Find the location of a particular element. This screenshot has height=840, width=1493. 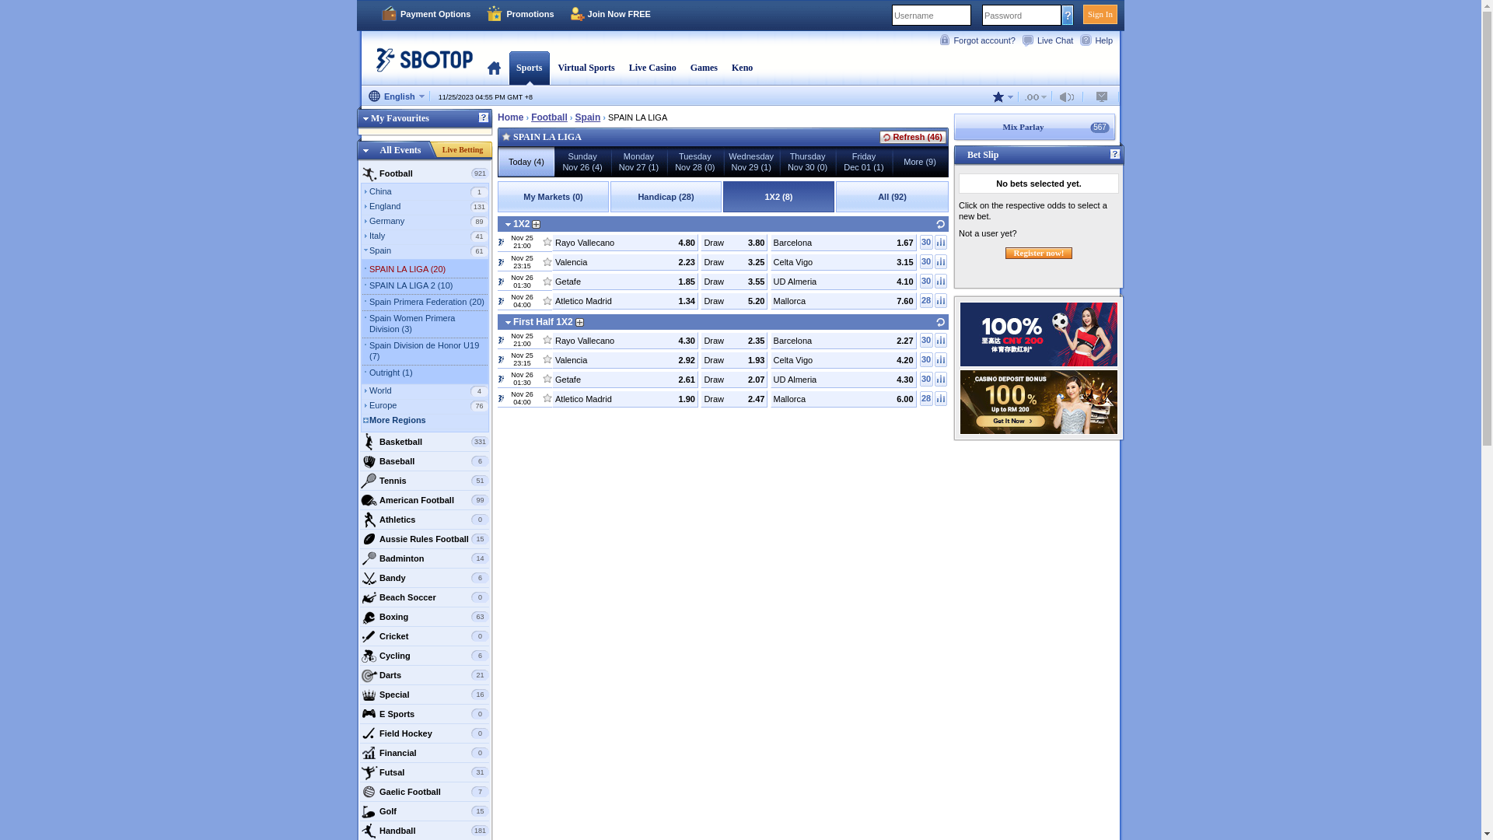

Financial
0 is located at coordinates (425, 753).